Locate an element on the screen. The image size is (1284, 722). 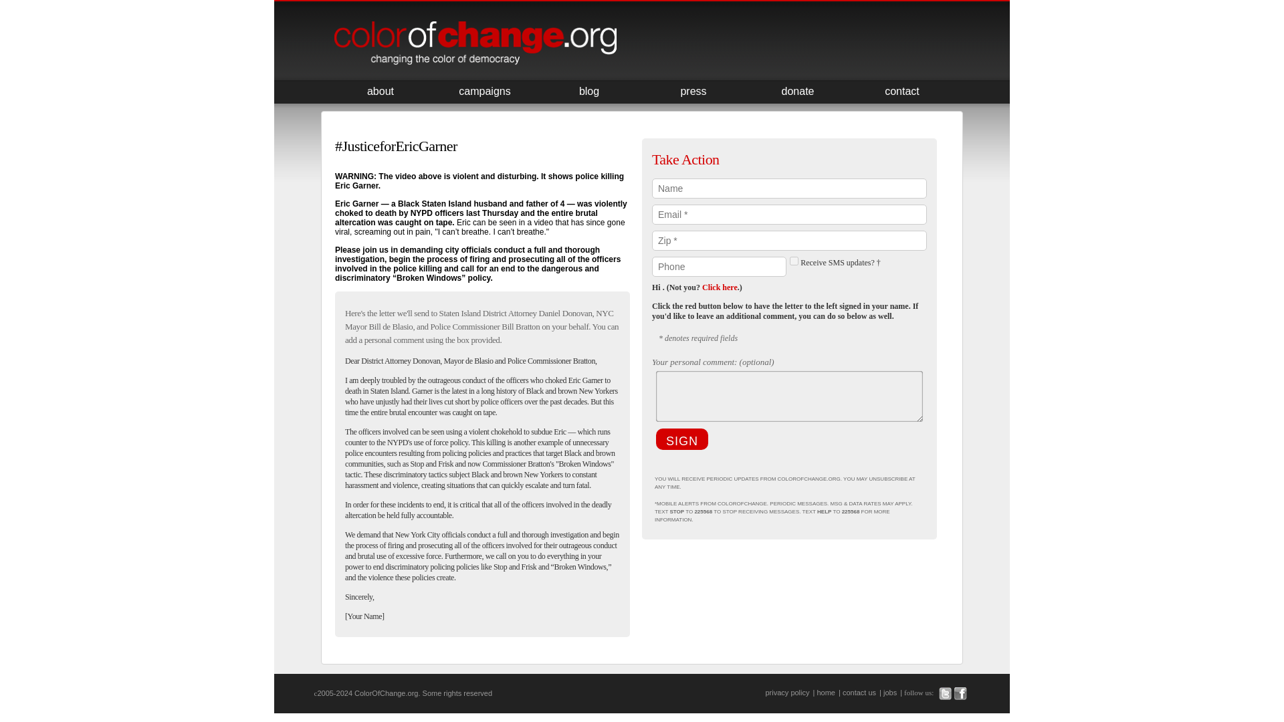
home is located at coordinates (826, 693).